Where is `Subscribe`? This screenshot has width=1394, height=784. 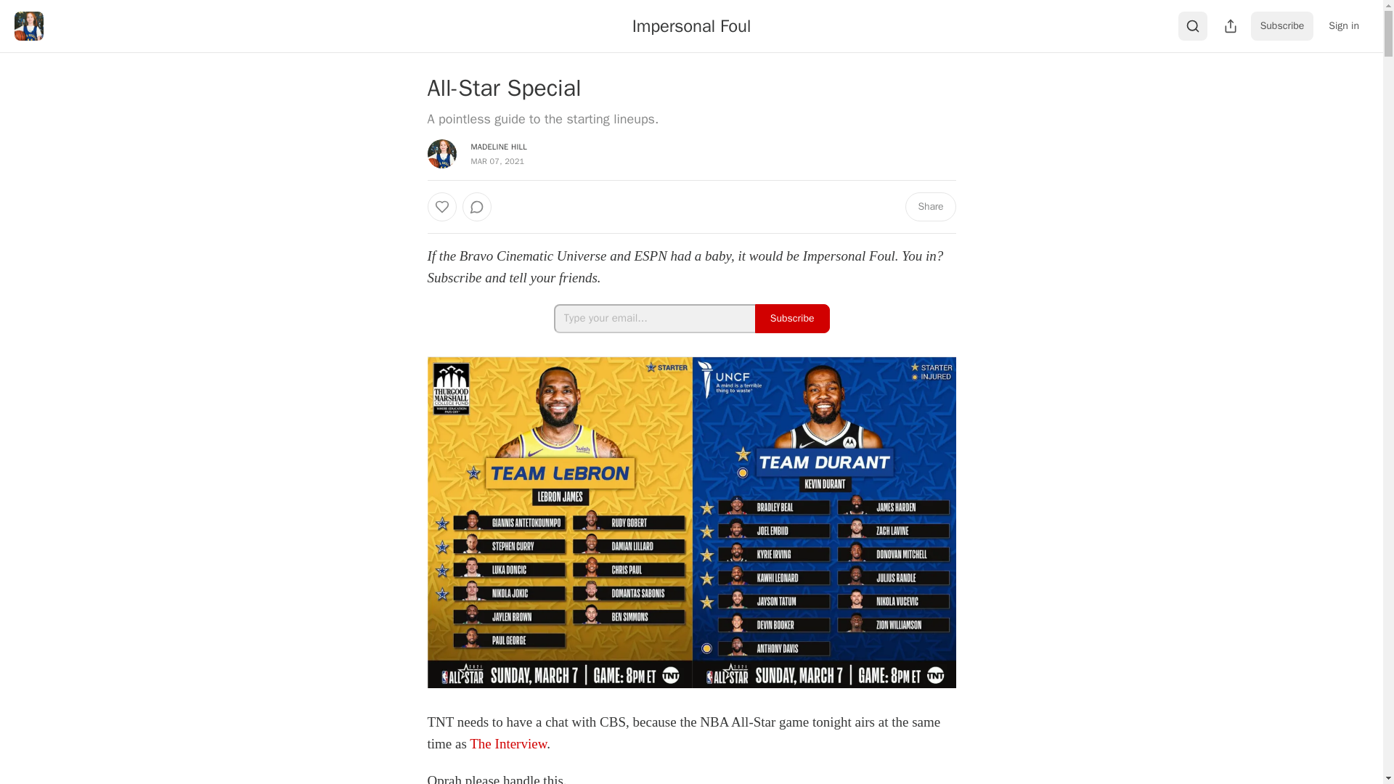
Subscribe is located at coordinates (1282, 26).